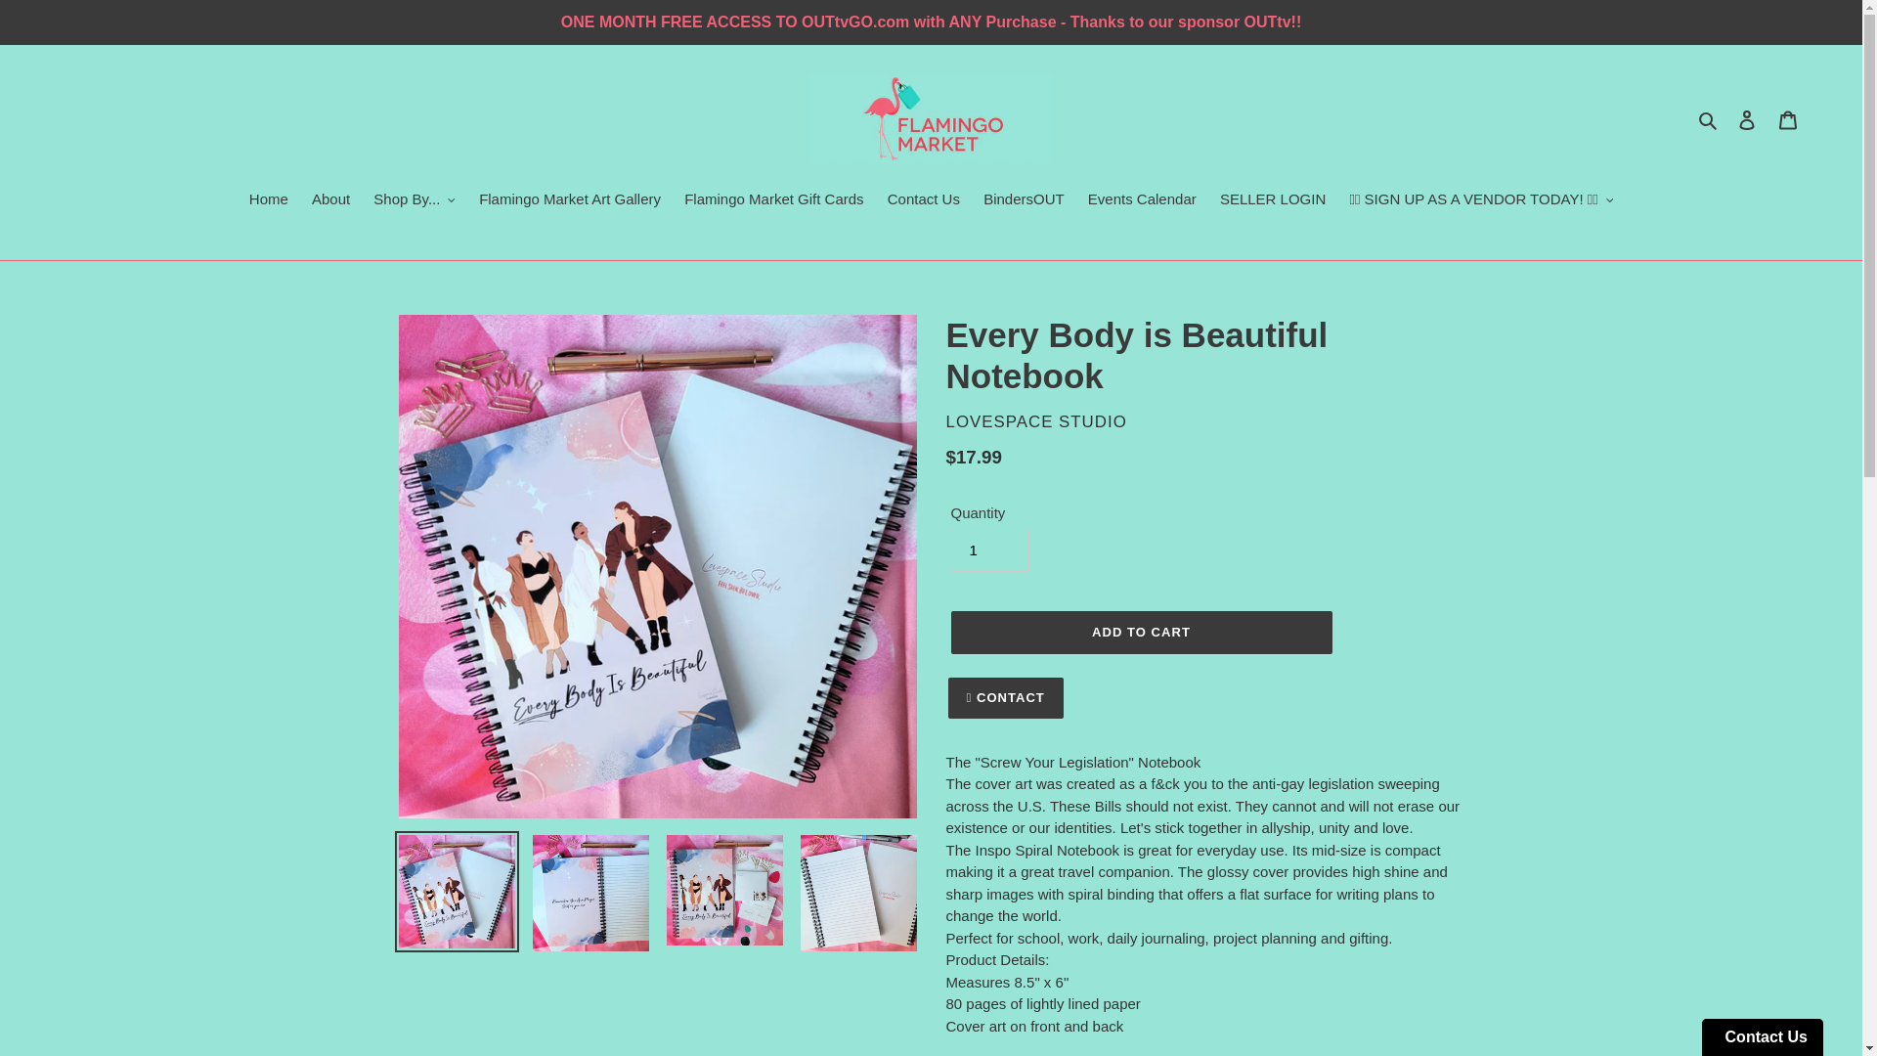 Image resolution: width=1877 pixels, height=1056 pixels. I want to click on Cart, so click(1788, 119).